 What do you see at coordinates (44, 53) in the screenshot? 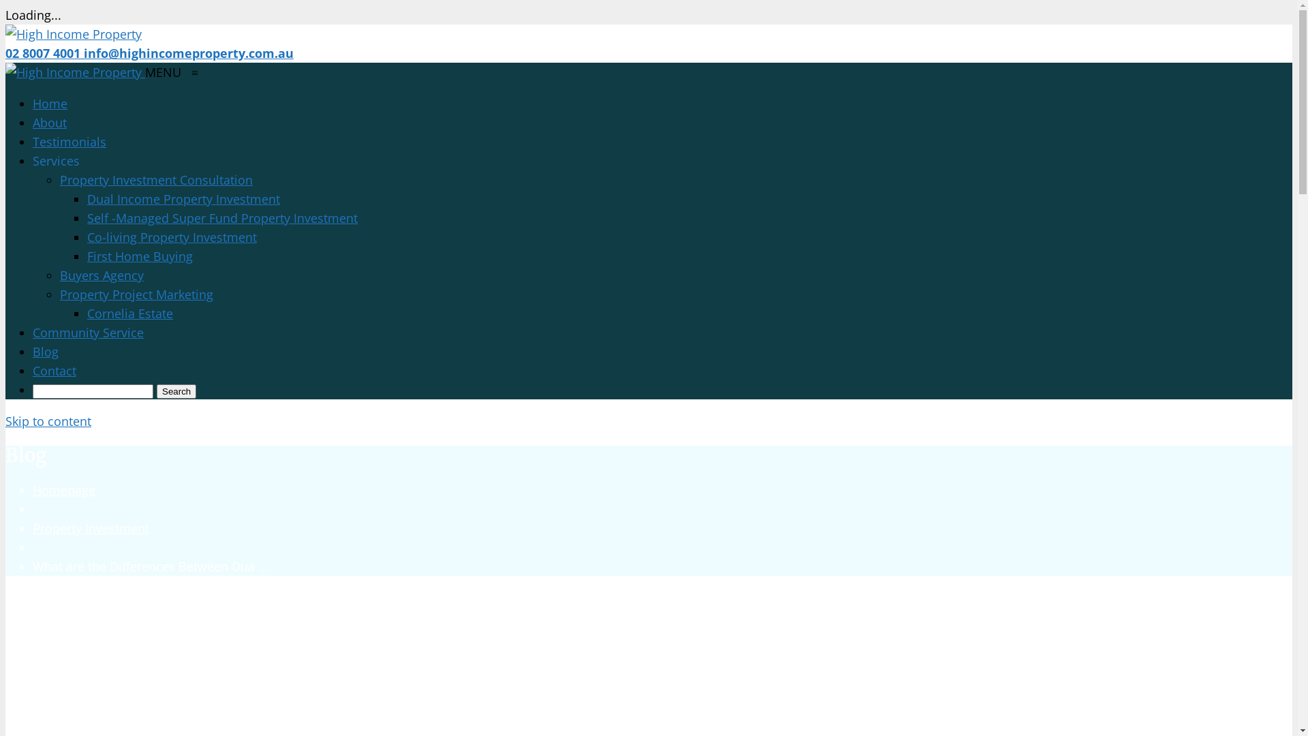
I see `02 8007 4001` at bounding box center [44, 53].